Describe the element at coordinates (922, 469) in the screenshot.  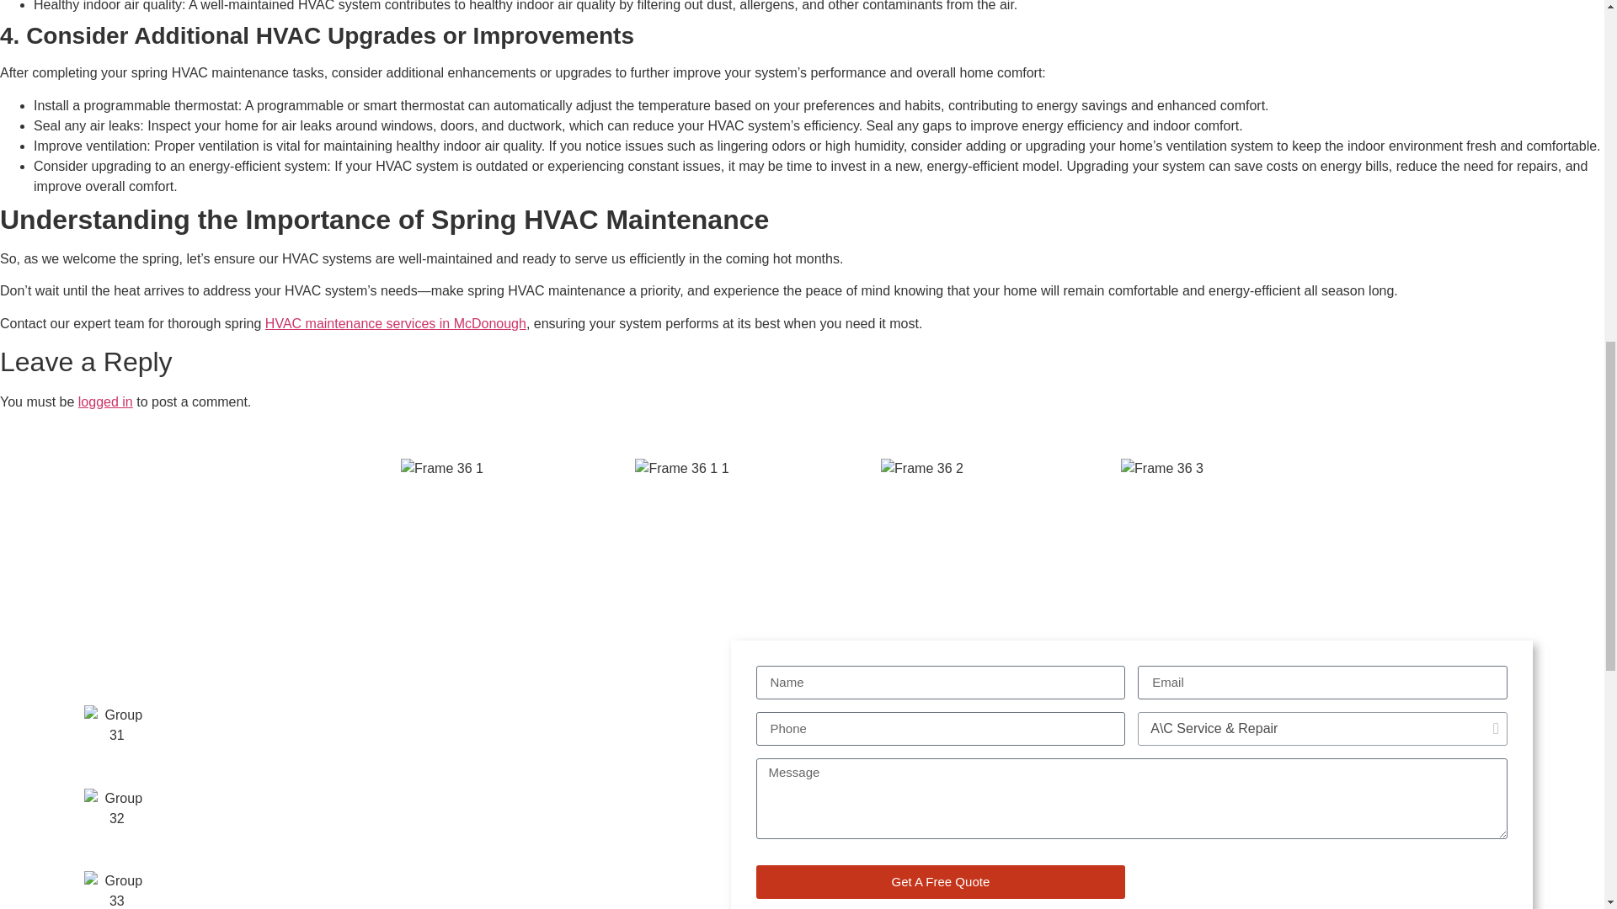
I see `Frame 36 2` at that location.